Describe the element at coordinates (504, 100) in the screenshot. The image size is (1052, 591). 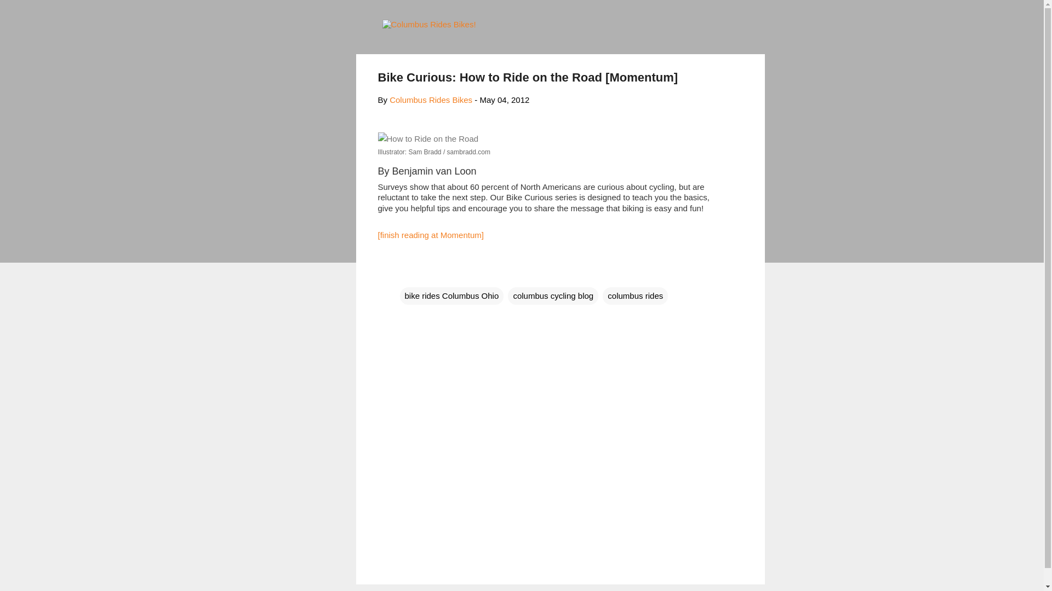
I see `May 04, 2012` at that location.